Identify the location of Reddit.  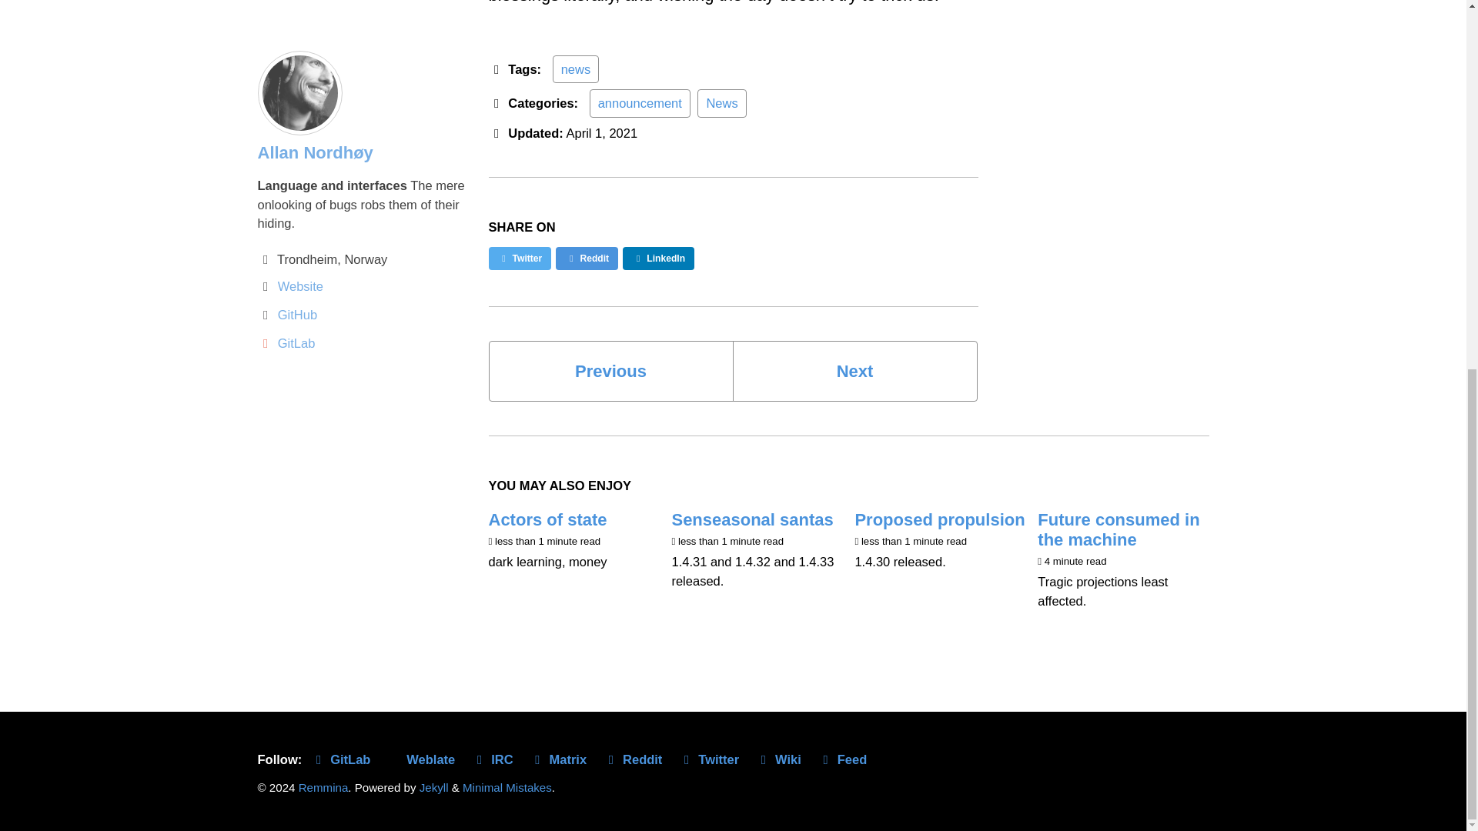
(636, 759).